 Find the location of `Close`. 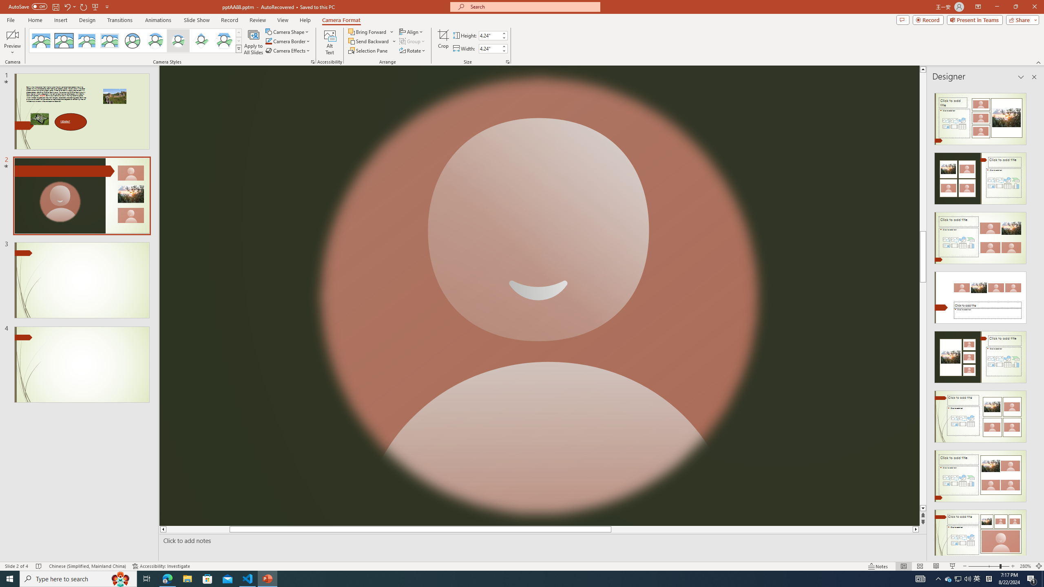

Close is located at coordinates (1034, 7).